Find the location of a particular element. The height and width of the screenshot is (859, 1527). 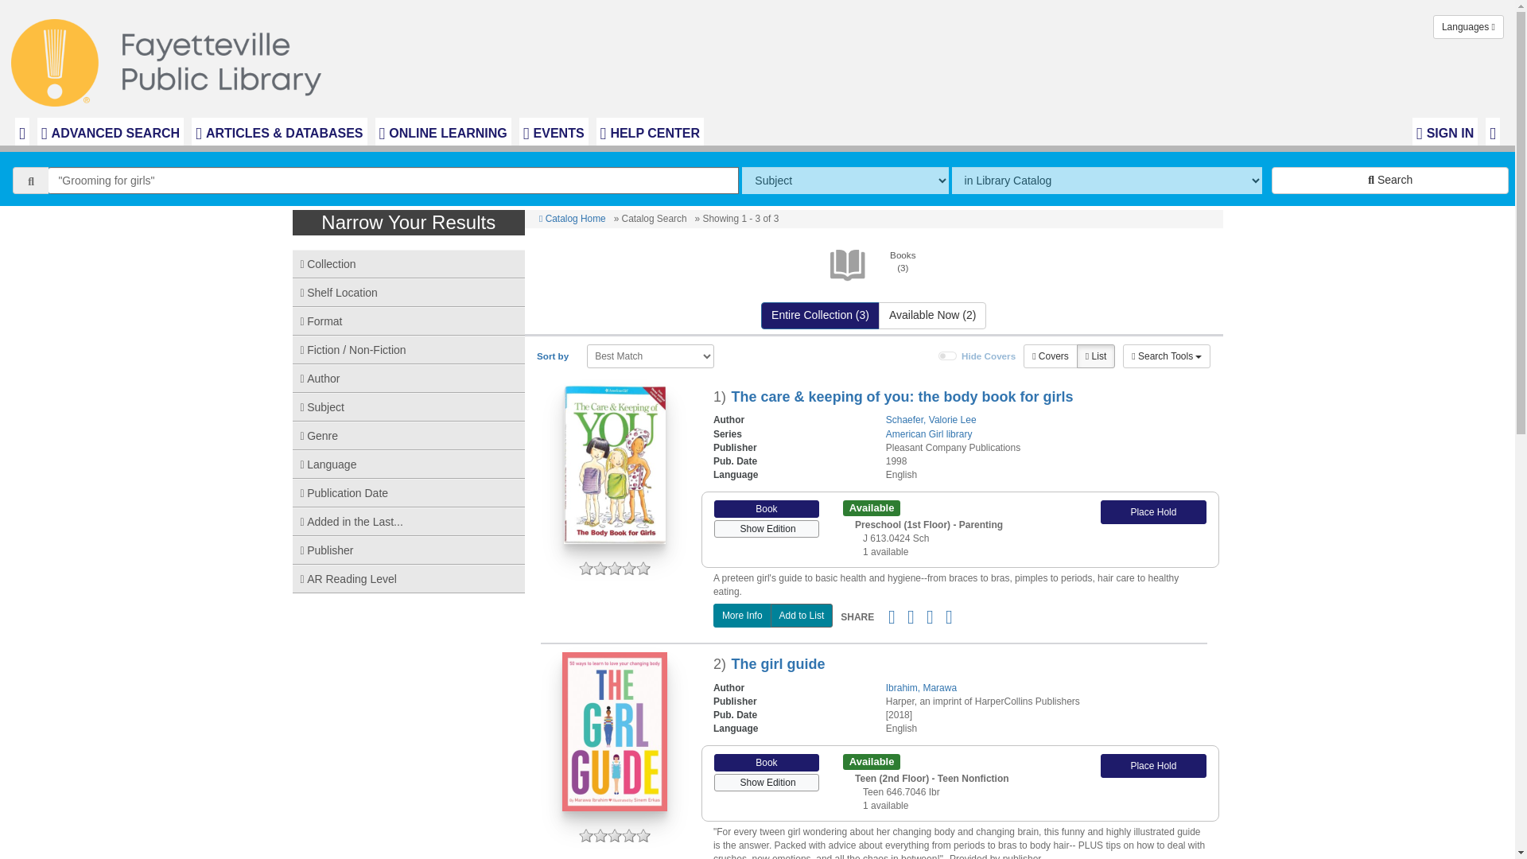

ADVANCED SEARCH is located at coordinates (110, 131).